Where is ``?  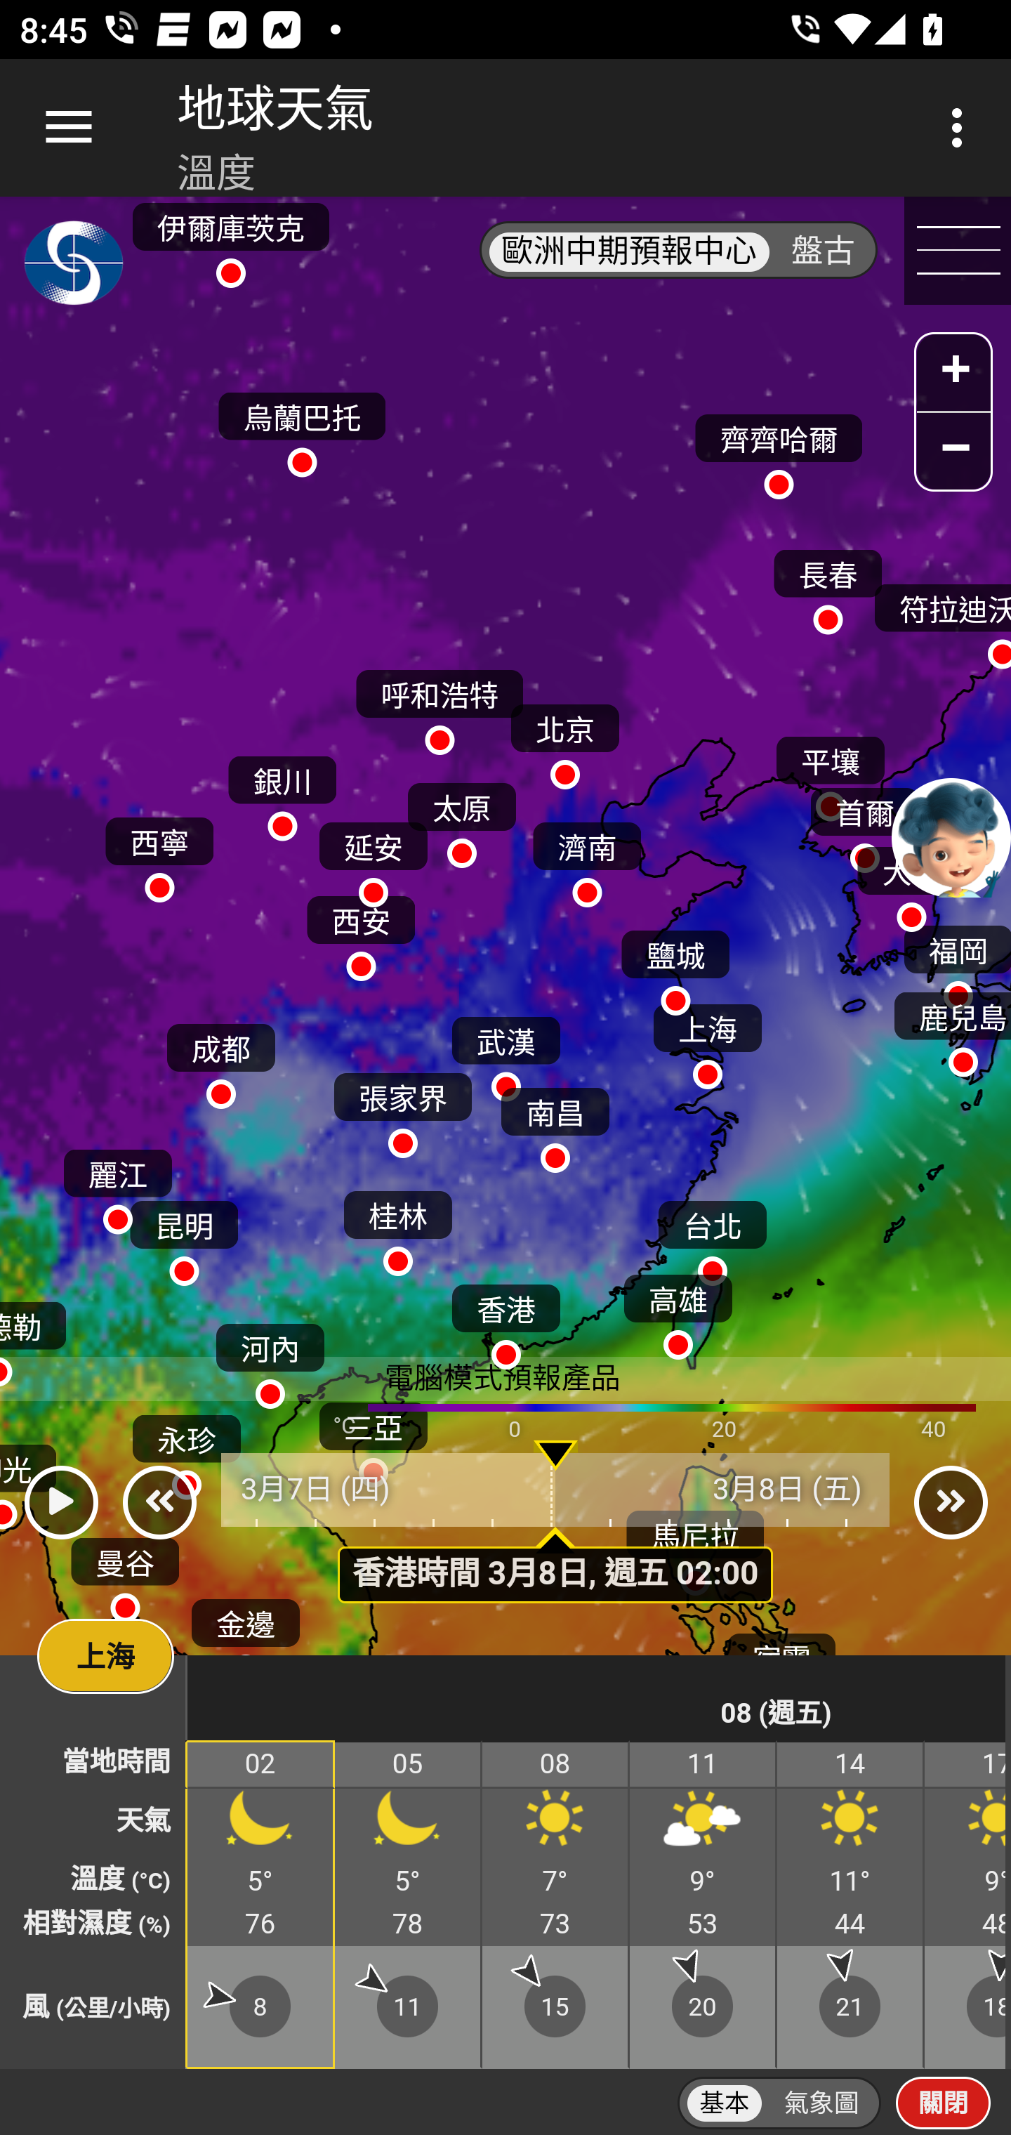  is located at coordinates (60, 1503).